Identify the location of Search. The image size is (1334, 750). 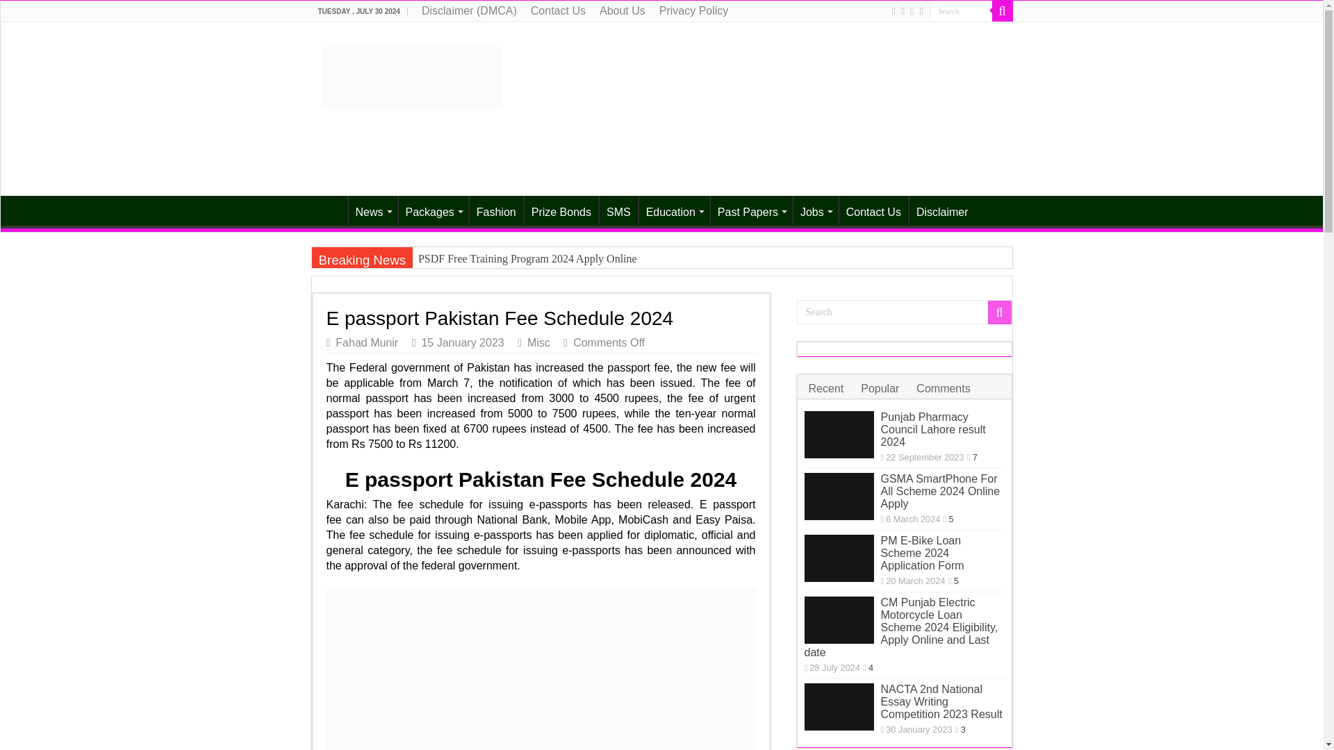
(1002, 11).